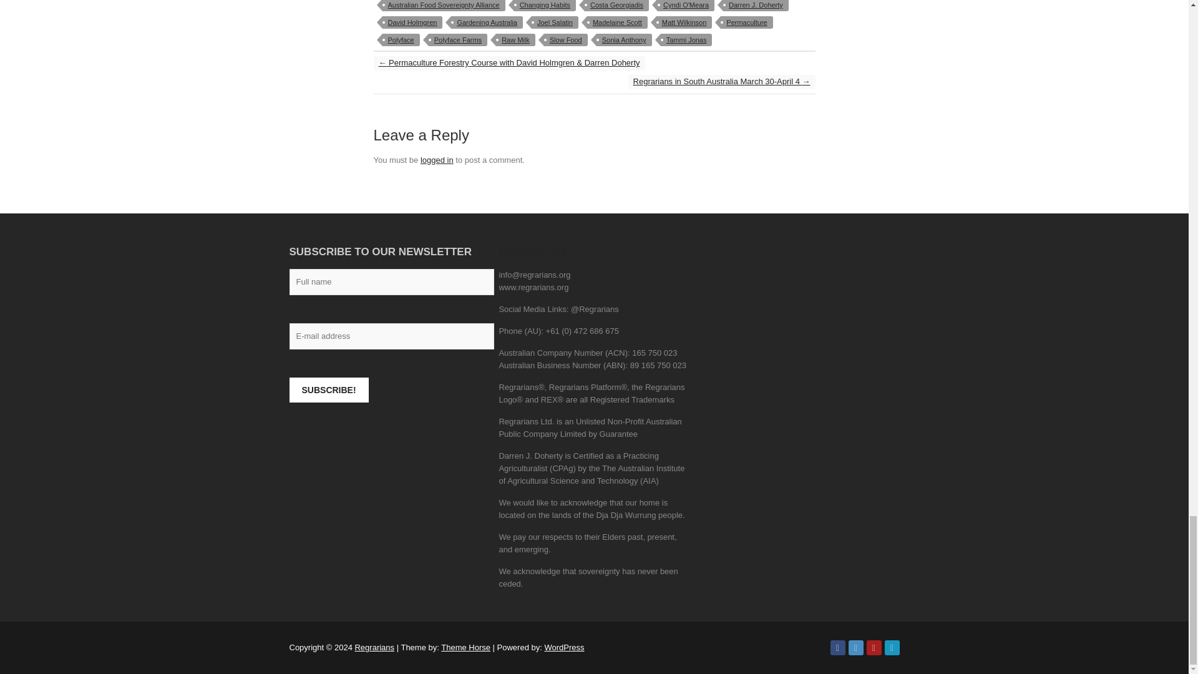 This screenshot has height=674, width=1198. Describe the element at coordinates (874, 648) in the screenshot. I see `Regrarians on Youtube` at that location.